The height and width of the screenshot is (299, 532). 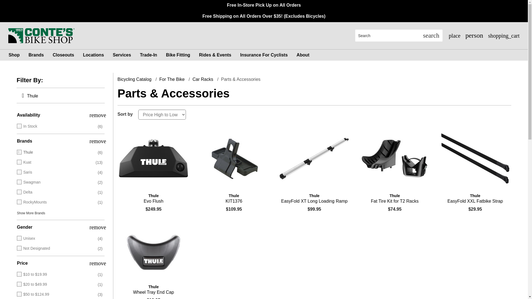 I want to click on Stores, so click(x=454, y=35).